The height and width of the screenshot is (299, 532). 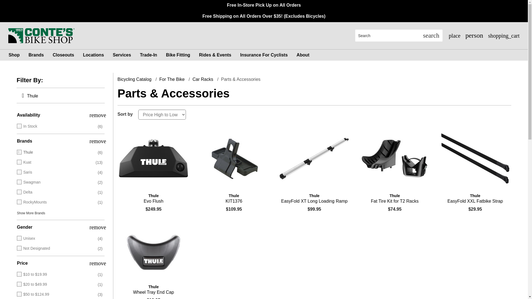 I want to click on Stores, so click(x=454, y=35).